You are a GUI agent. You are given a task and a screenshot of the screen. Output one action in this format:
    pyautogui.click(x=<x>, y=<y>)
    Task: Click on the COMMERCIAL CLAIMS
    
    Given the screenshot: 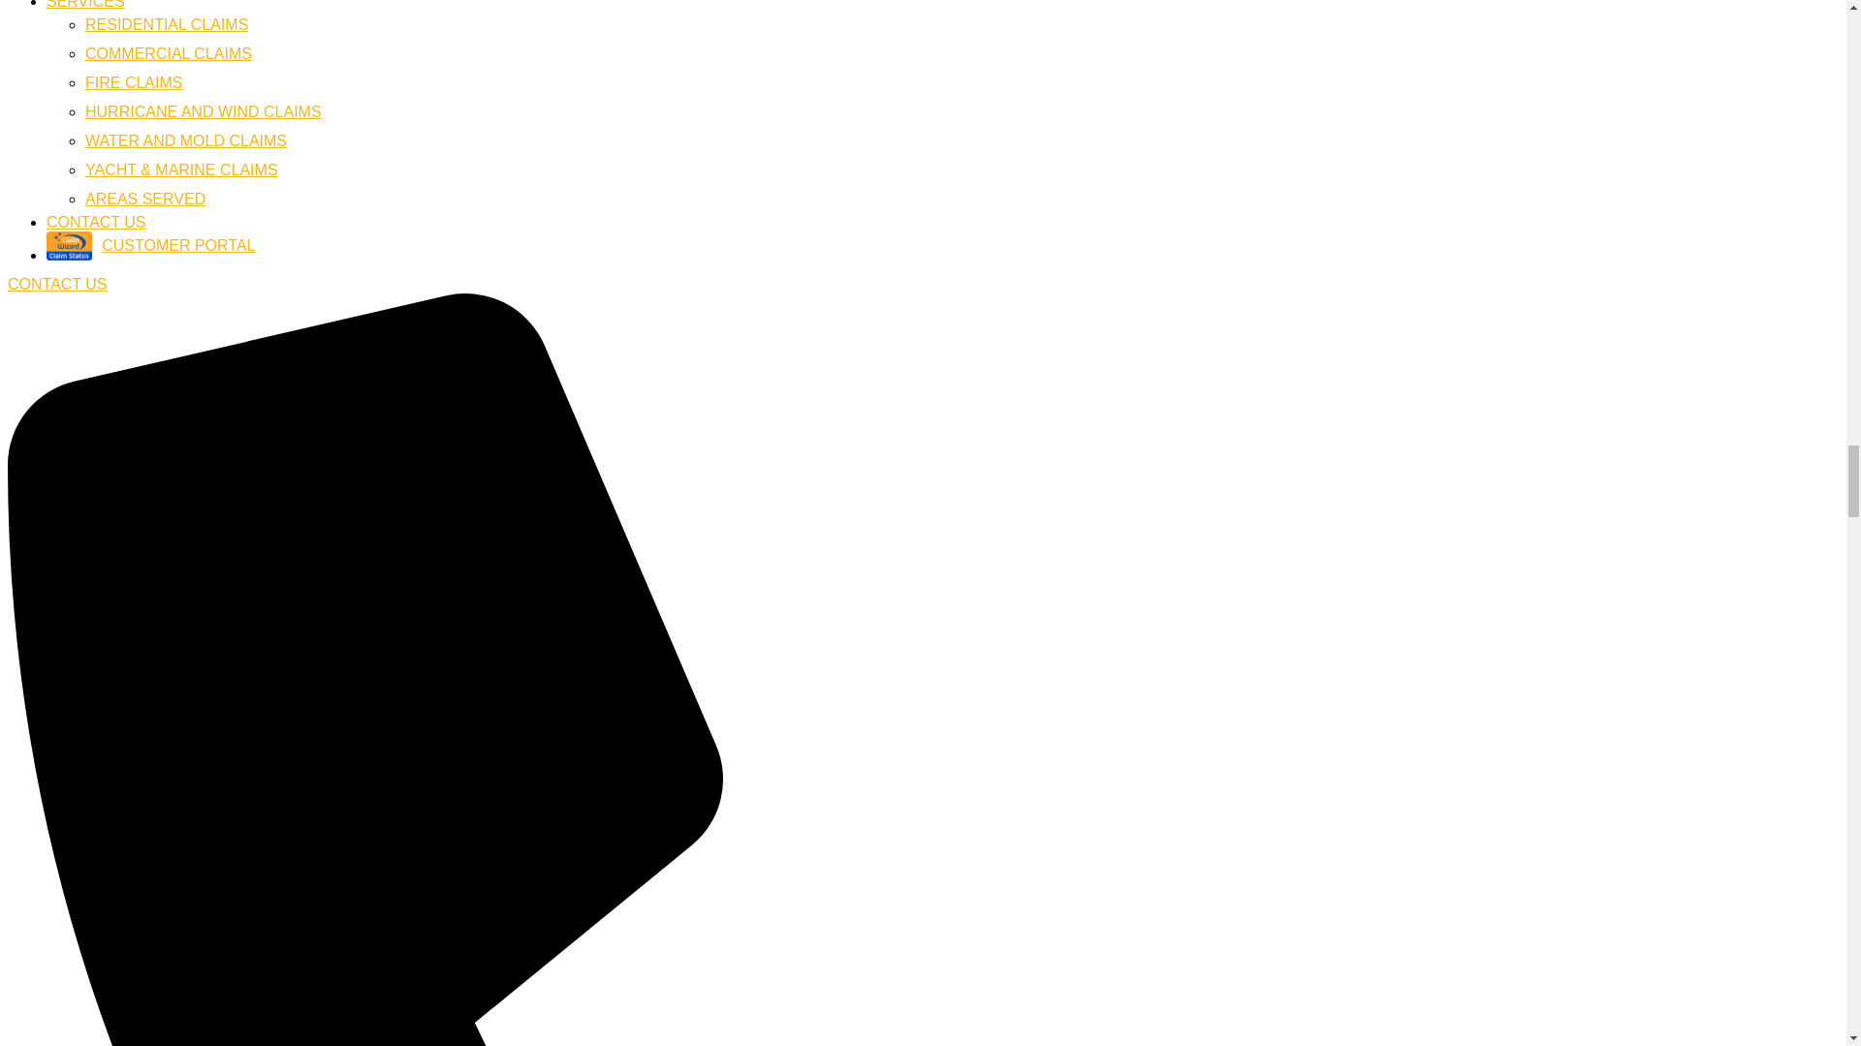 What is the action you would take?
    pyautogui.click(x=169, y=53)
    